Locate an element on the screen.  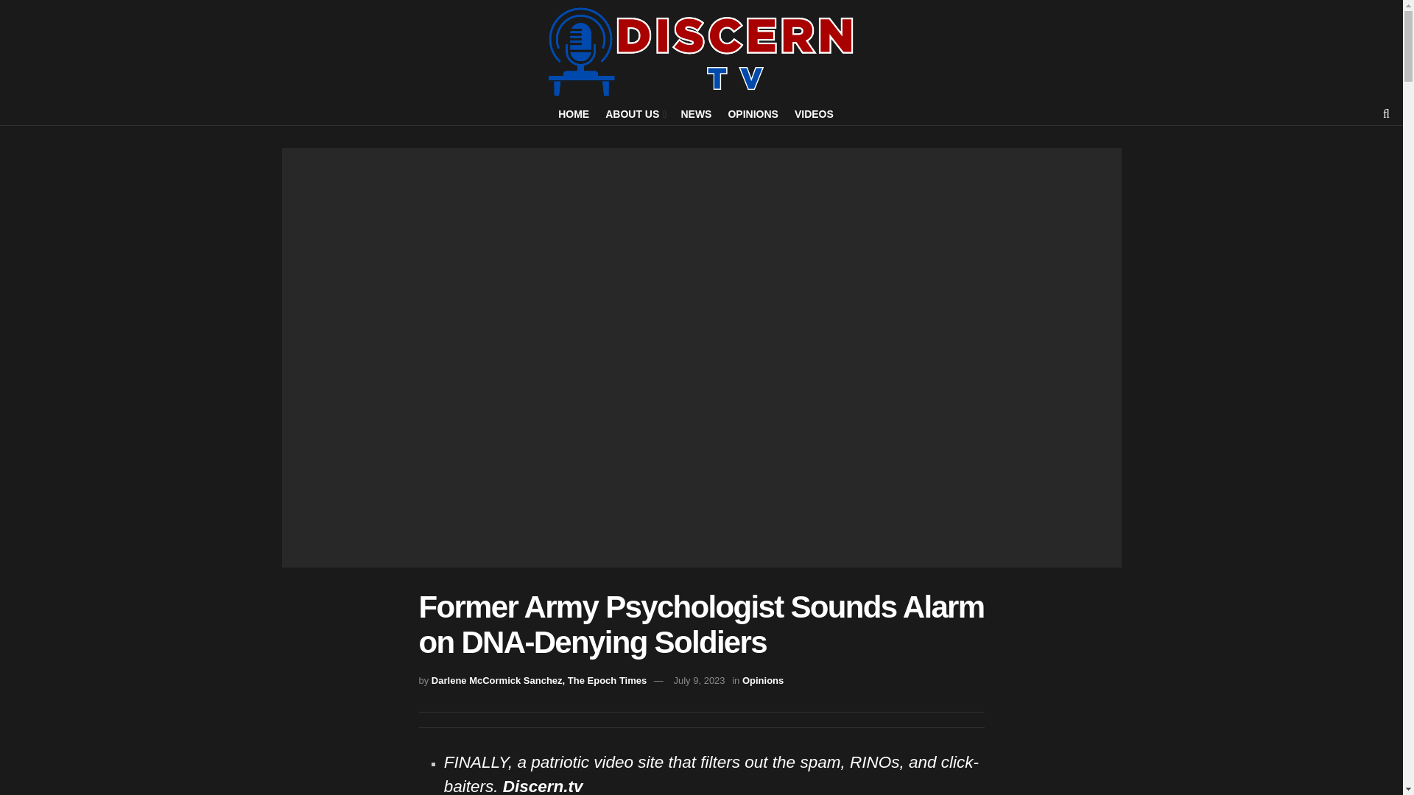
HOME is located at coordinates (574, 113).